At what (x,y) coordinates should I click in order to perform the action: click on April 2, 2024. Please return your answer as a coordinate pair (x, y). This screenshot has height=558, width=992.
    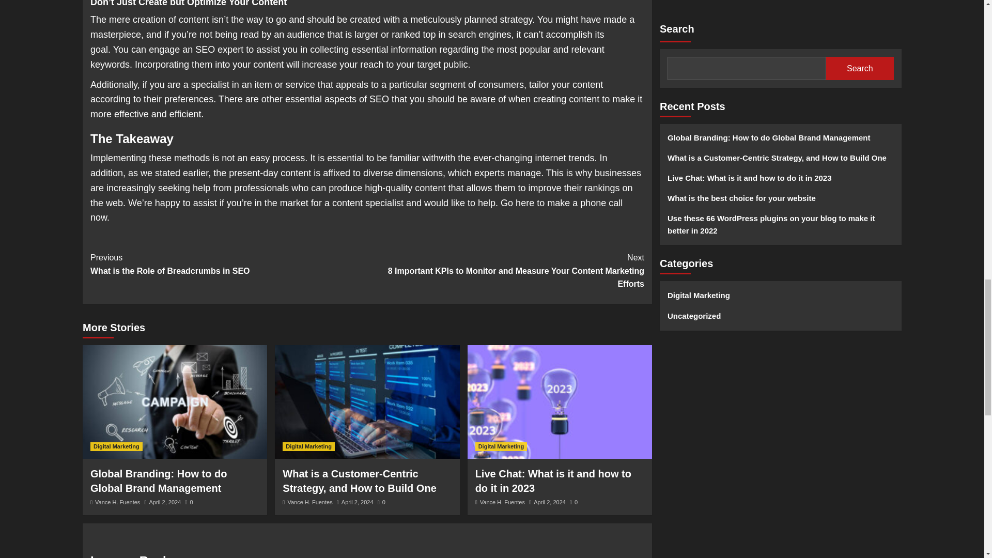
    Looking at the image, I should click on (358, 502).